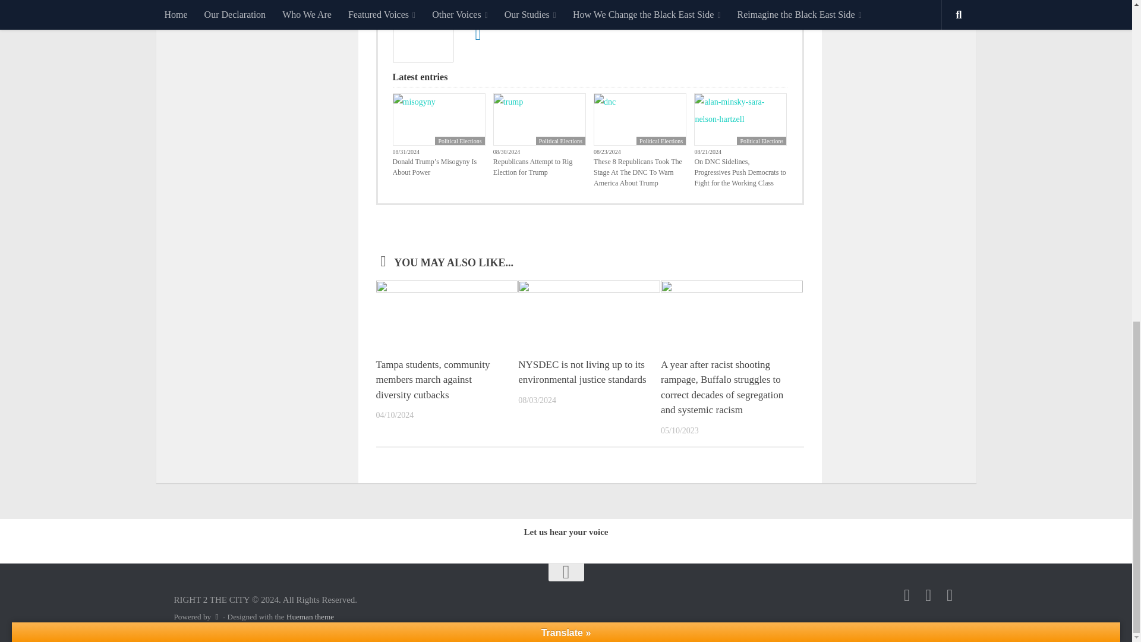  I want to click on Follow us on Instagram, so click(928, 596).